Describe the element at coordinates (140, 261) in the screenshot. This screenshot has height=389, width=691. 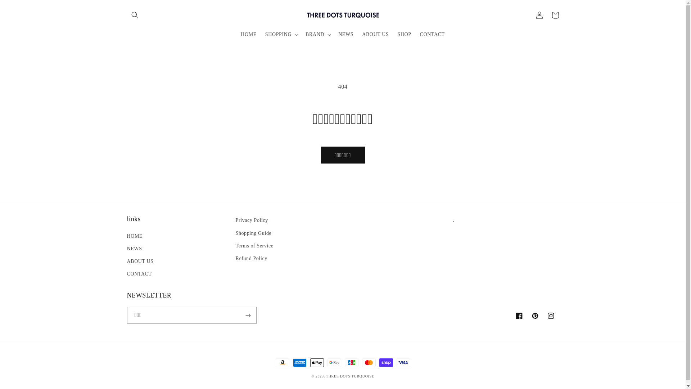
I see `ABOUT US` at that location.